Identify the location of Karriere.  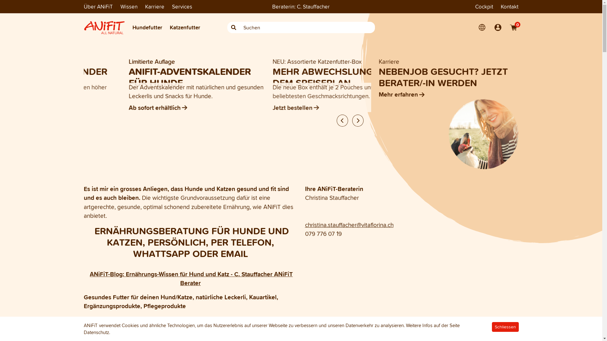
(154, 7).